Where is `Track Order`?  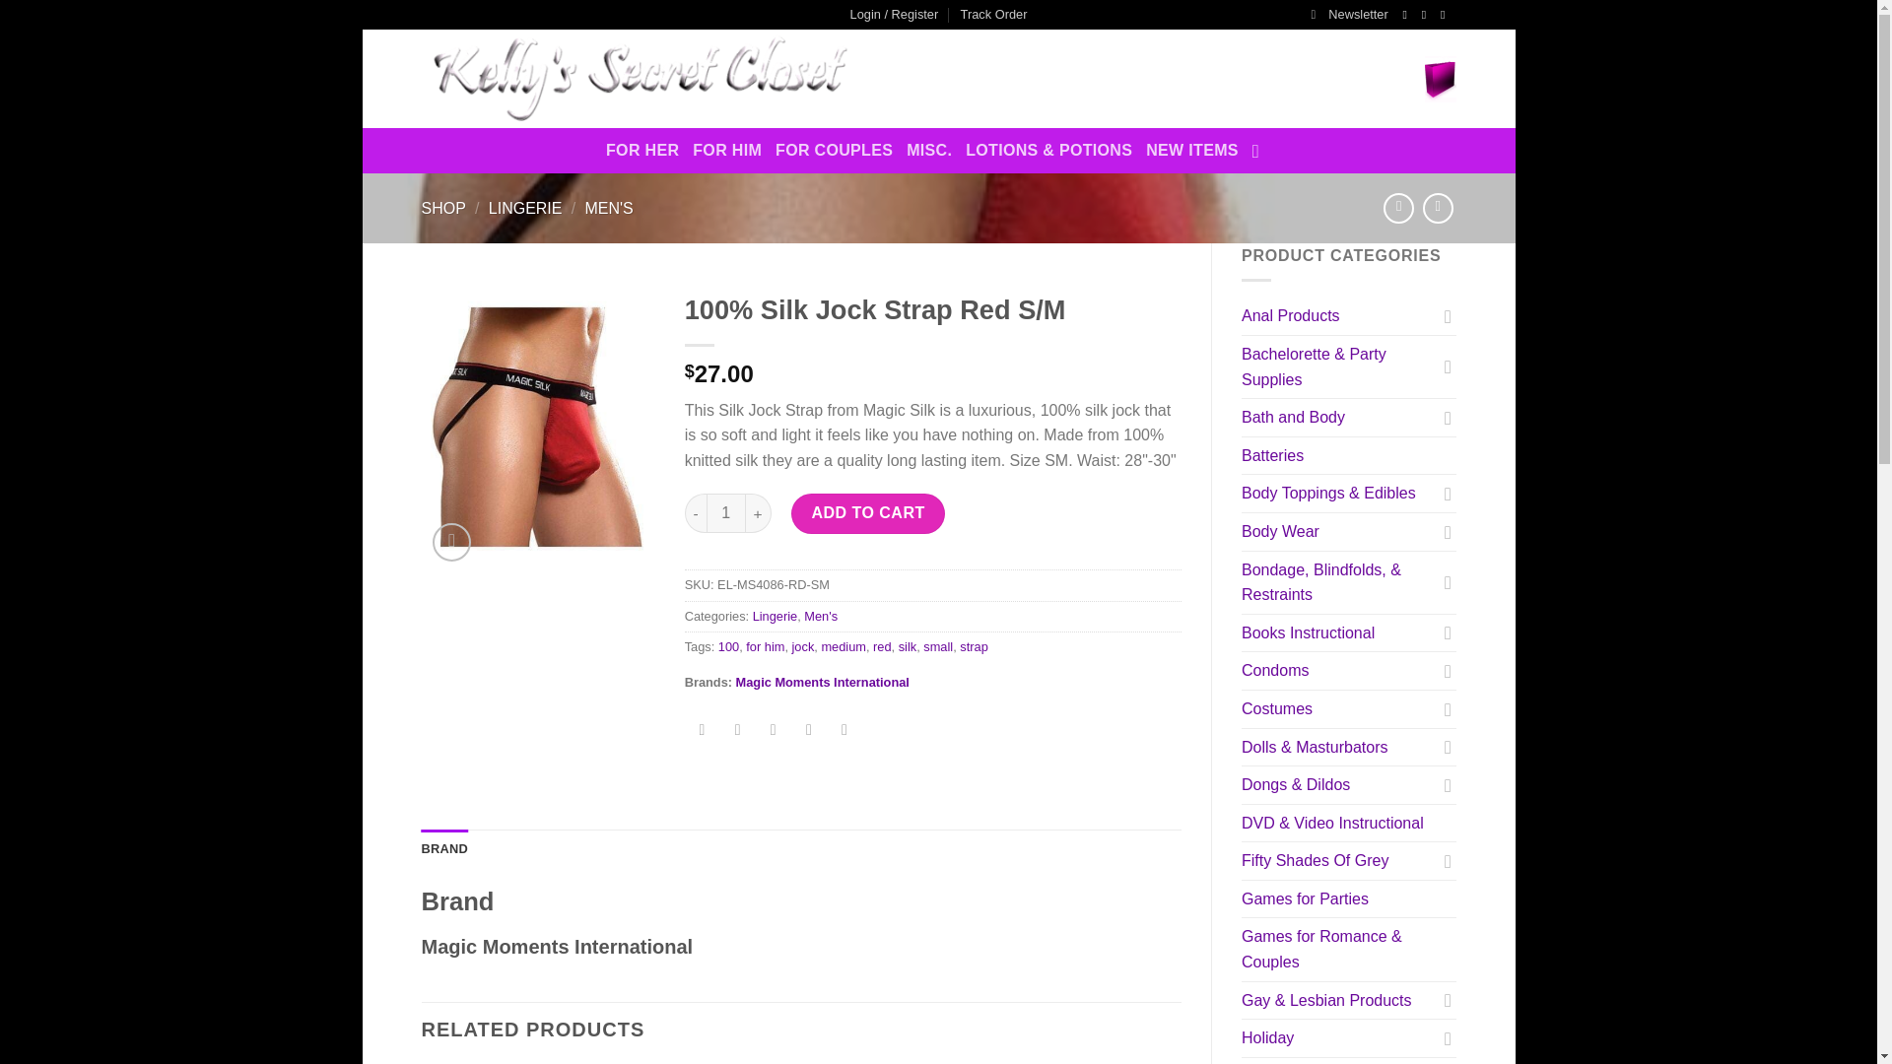
Track Order is located at coordinates (993, 15).